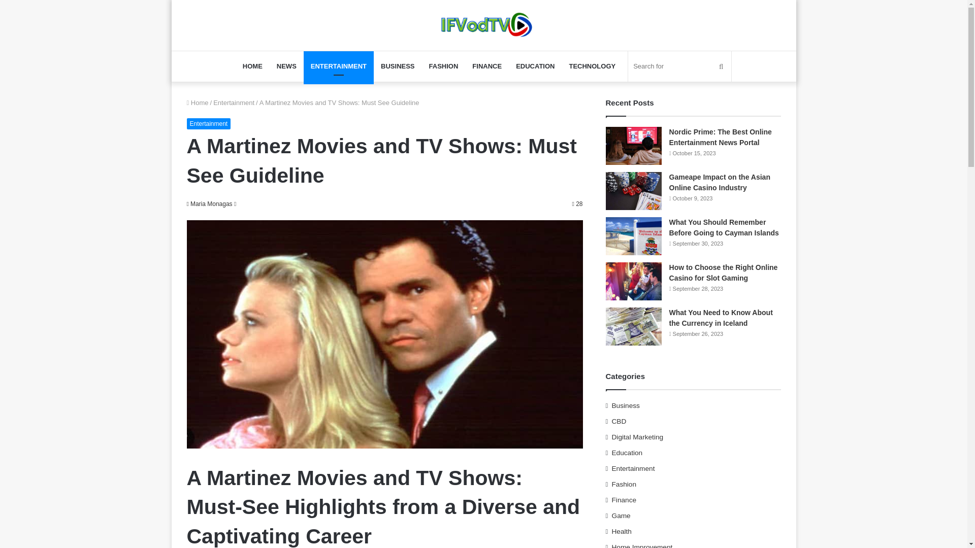 The width and height of the screenshot is (975, 548). I want to click on TECHNOLOGY, so click(592, 66).